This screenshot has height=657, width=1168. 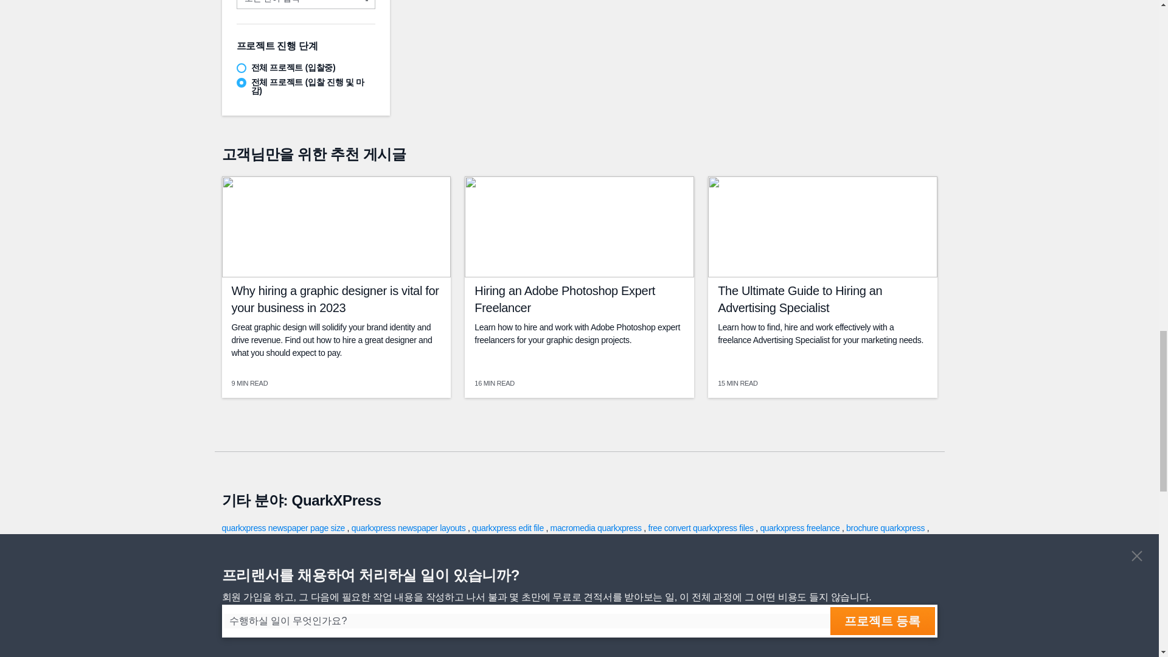 I want to click on free convert quarkxpress files, so click(x=702, y=527).